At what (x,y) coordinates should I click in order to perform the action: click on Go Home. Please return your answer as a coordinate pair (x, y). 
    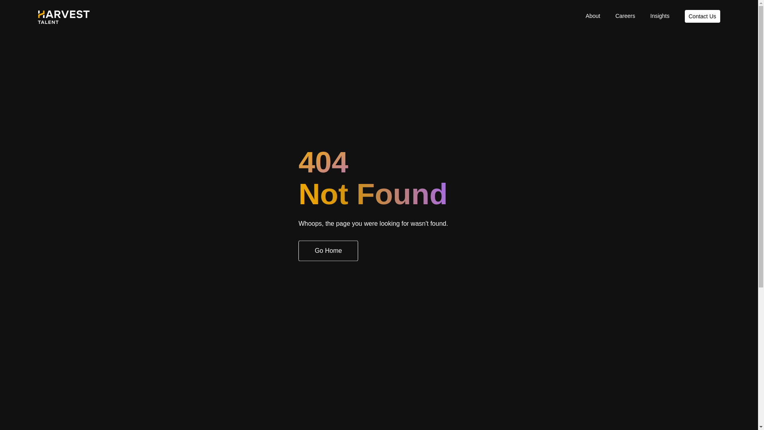
    Looking at the image, I should click on (328, 251).